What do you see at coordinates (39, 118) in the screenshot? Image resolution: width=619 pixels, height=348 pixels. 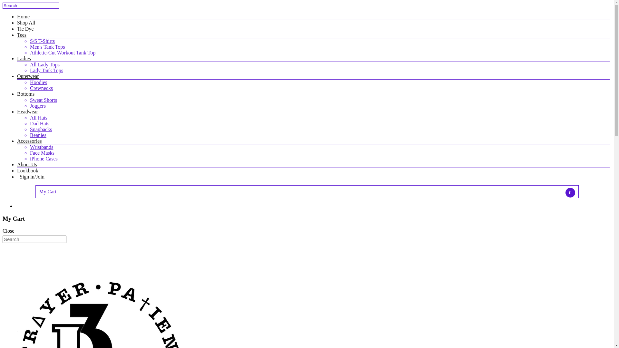 I see `All Hats` at bounding box center [39, 118].